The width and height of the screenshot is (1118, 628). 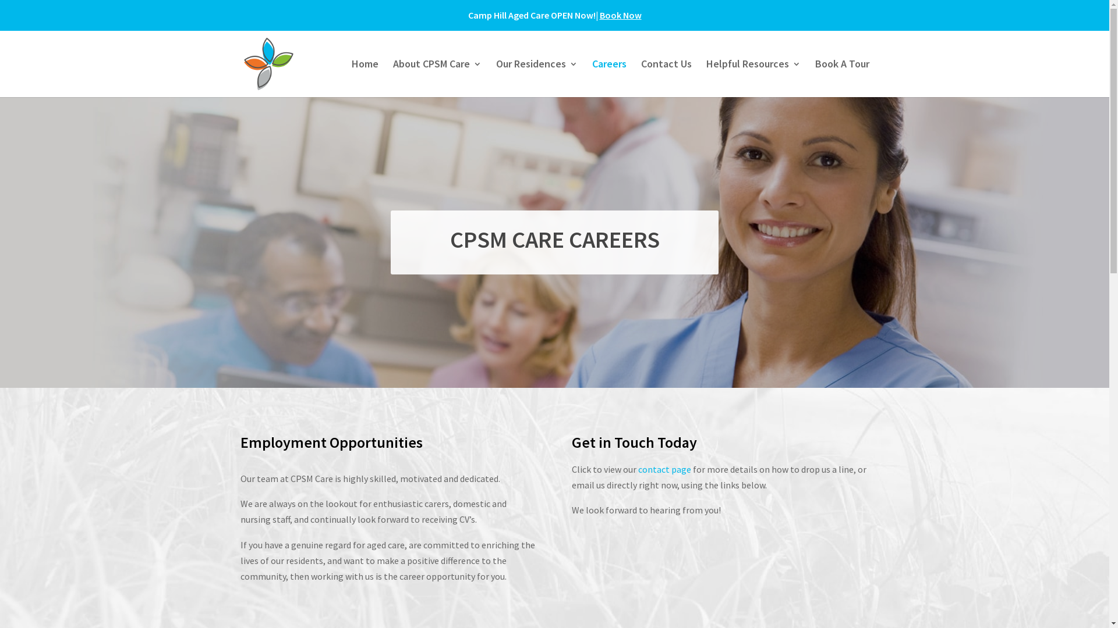 I want to click on Book Now, so click(x=621, y=15).